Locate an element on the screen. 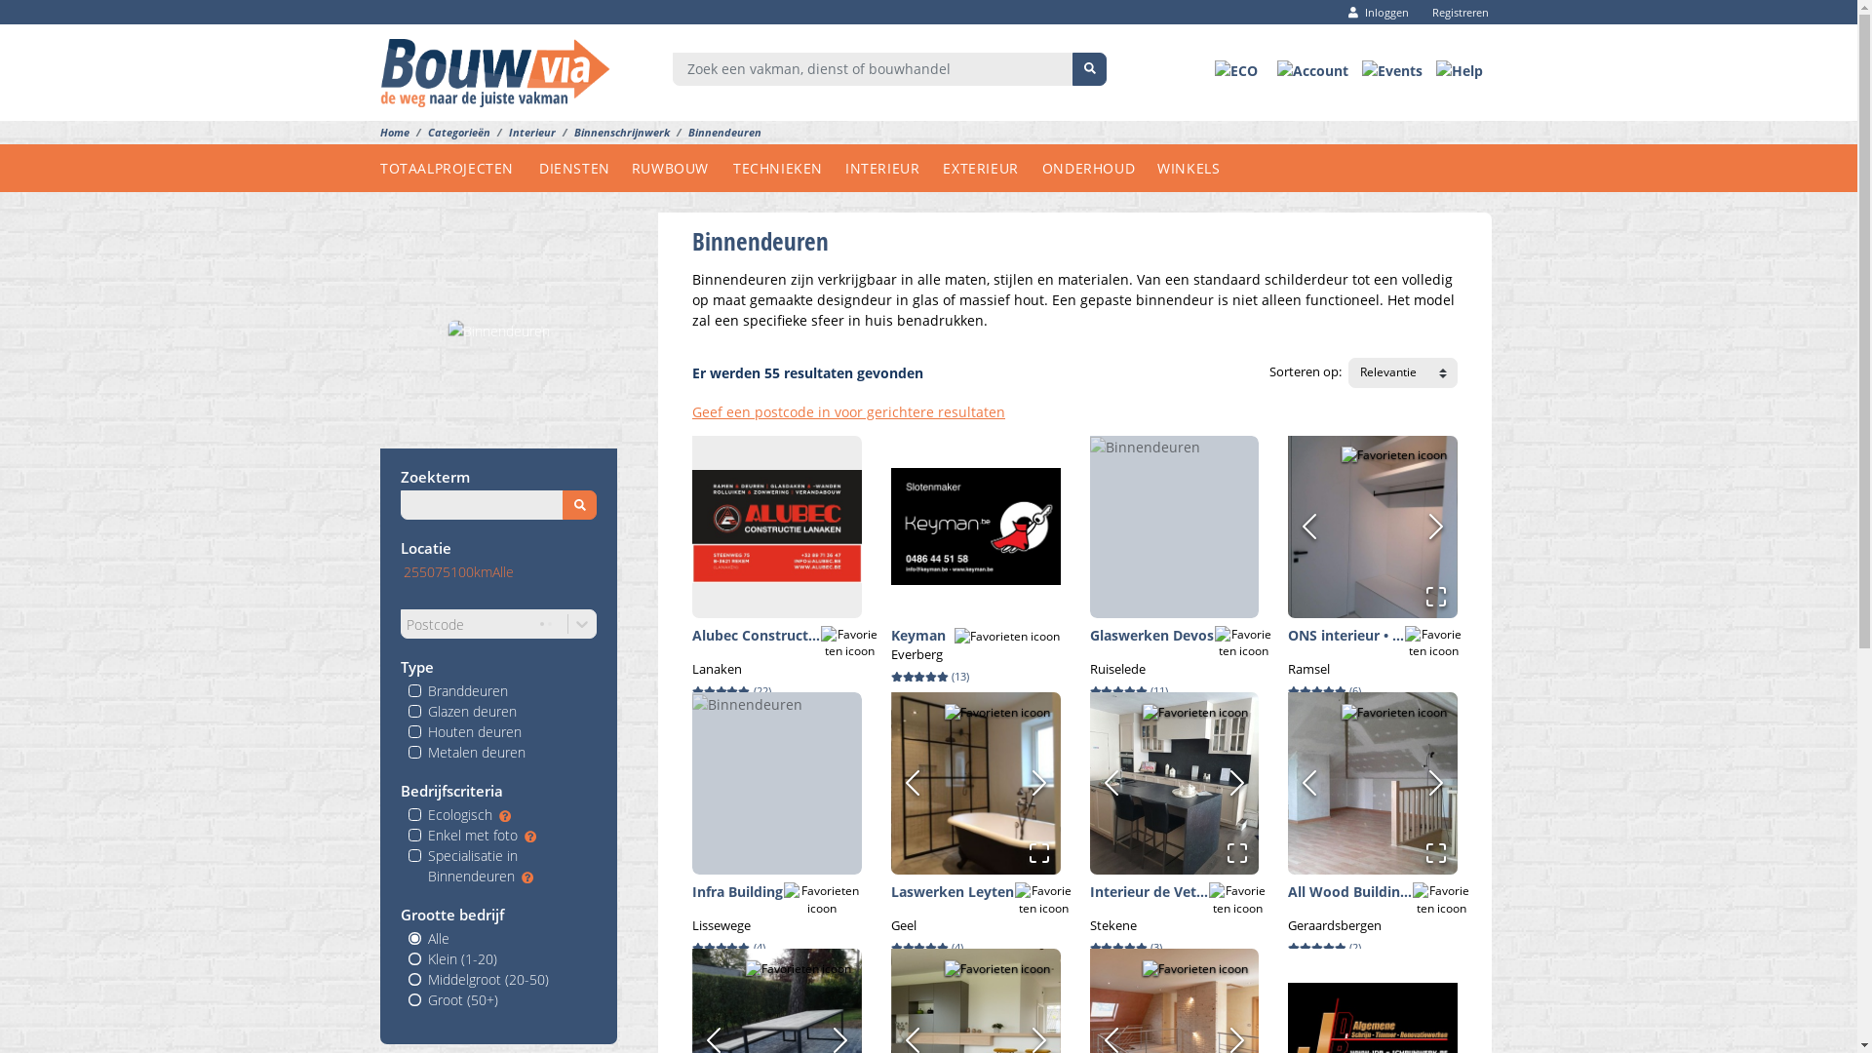 Image resolution: width=1872 pixels, height=1053 pixels. Keyman is located at coordinates (918, 636).